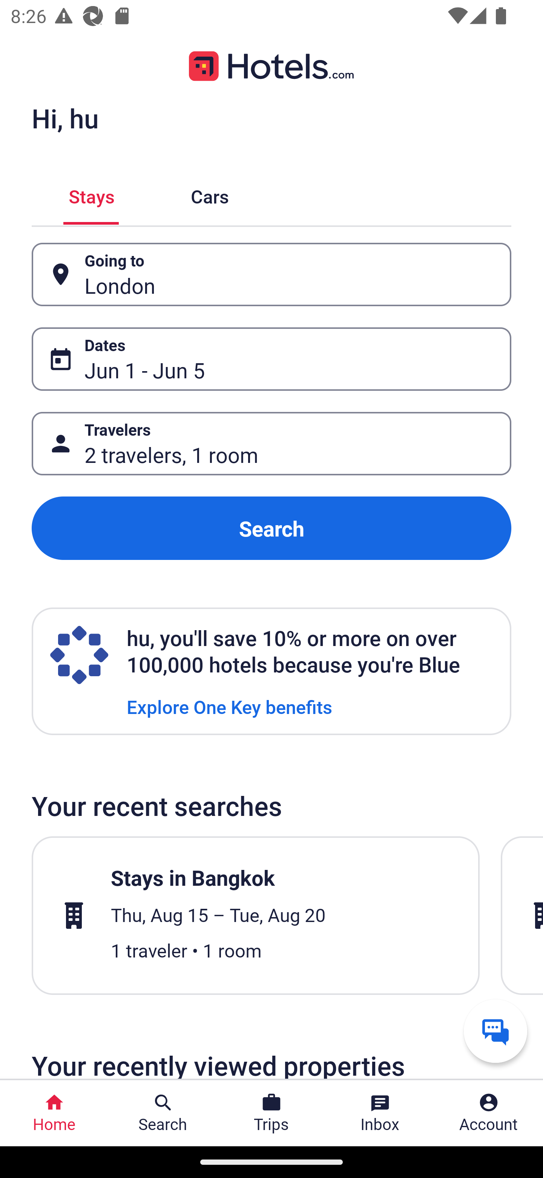 This screenshot has height=1178, width=543. I want to click on Account Profile. Button, so click(489, 1113).